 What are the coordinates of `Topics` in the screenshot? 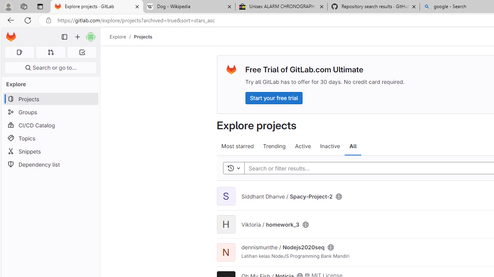 It's located at (50, 138).